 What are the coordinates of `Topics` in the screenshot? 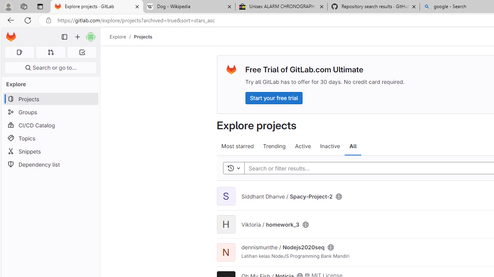 It's located at (50, 138).